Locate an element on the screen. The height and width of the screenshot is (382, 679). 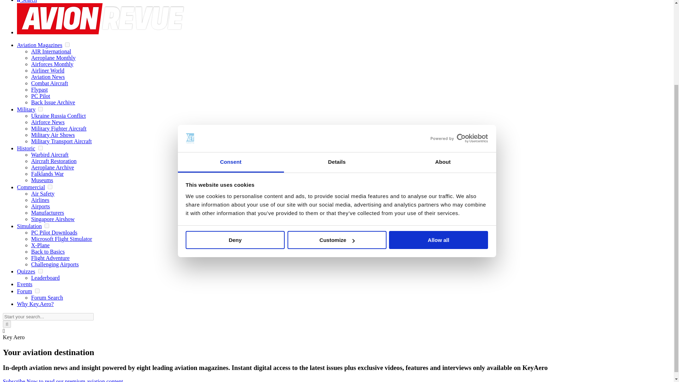
on is located at coordinates (50, 187).